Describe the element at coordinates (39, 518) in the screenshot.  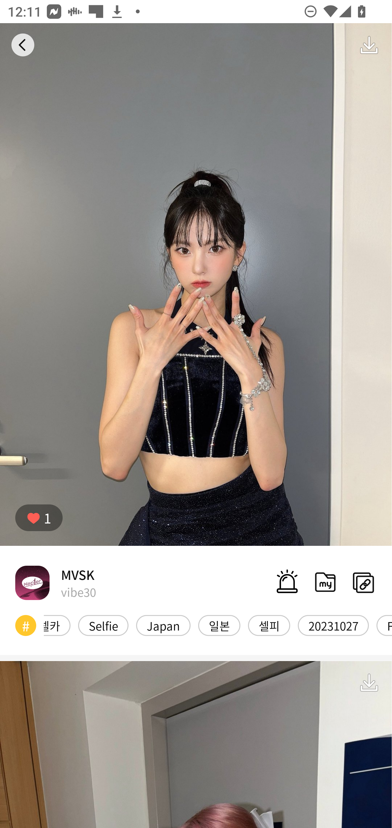
I see `1` at that location.